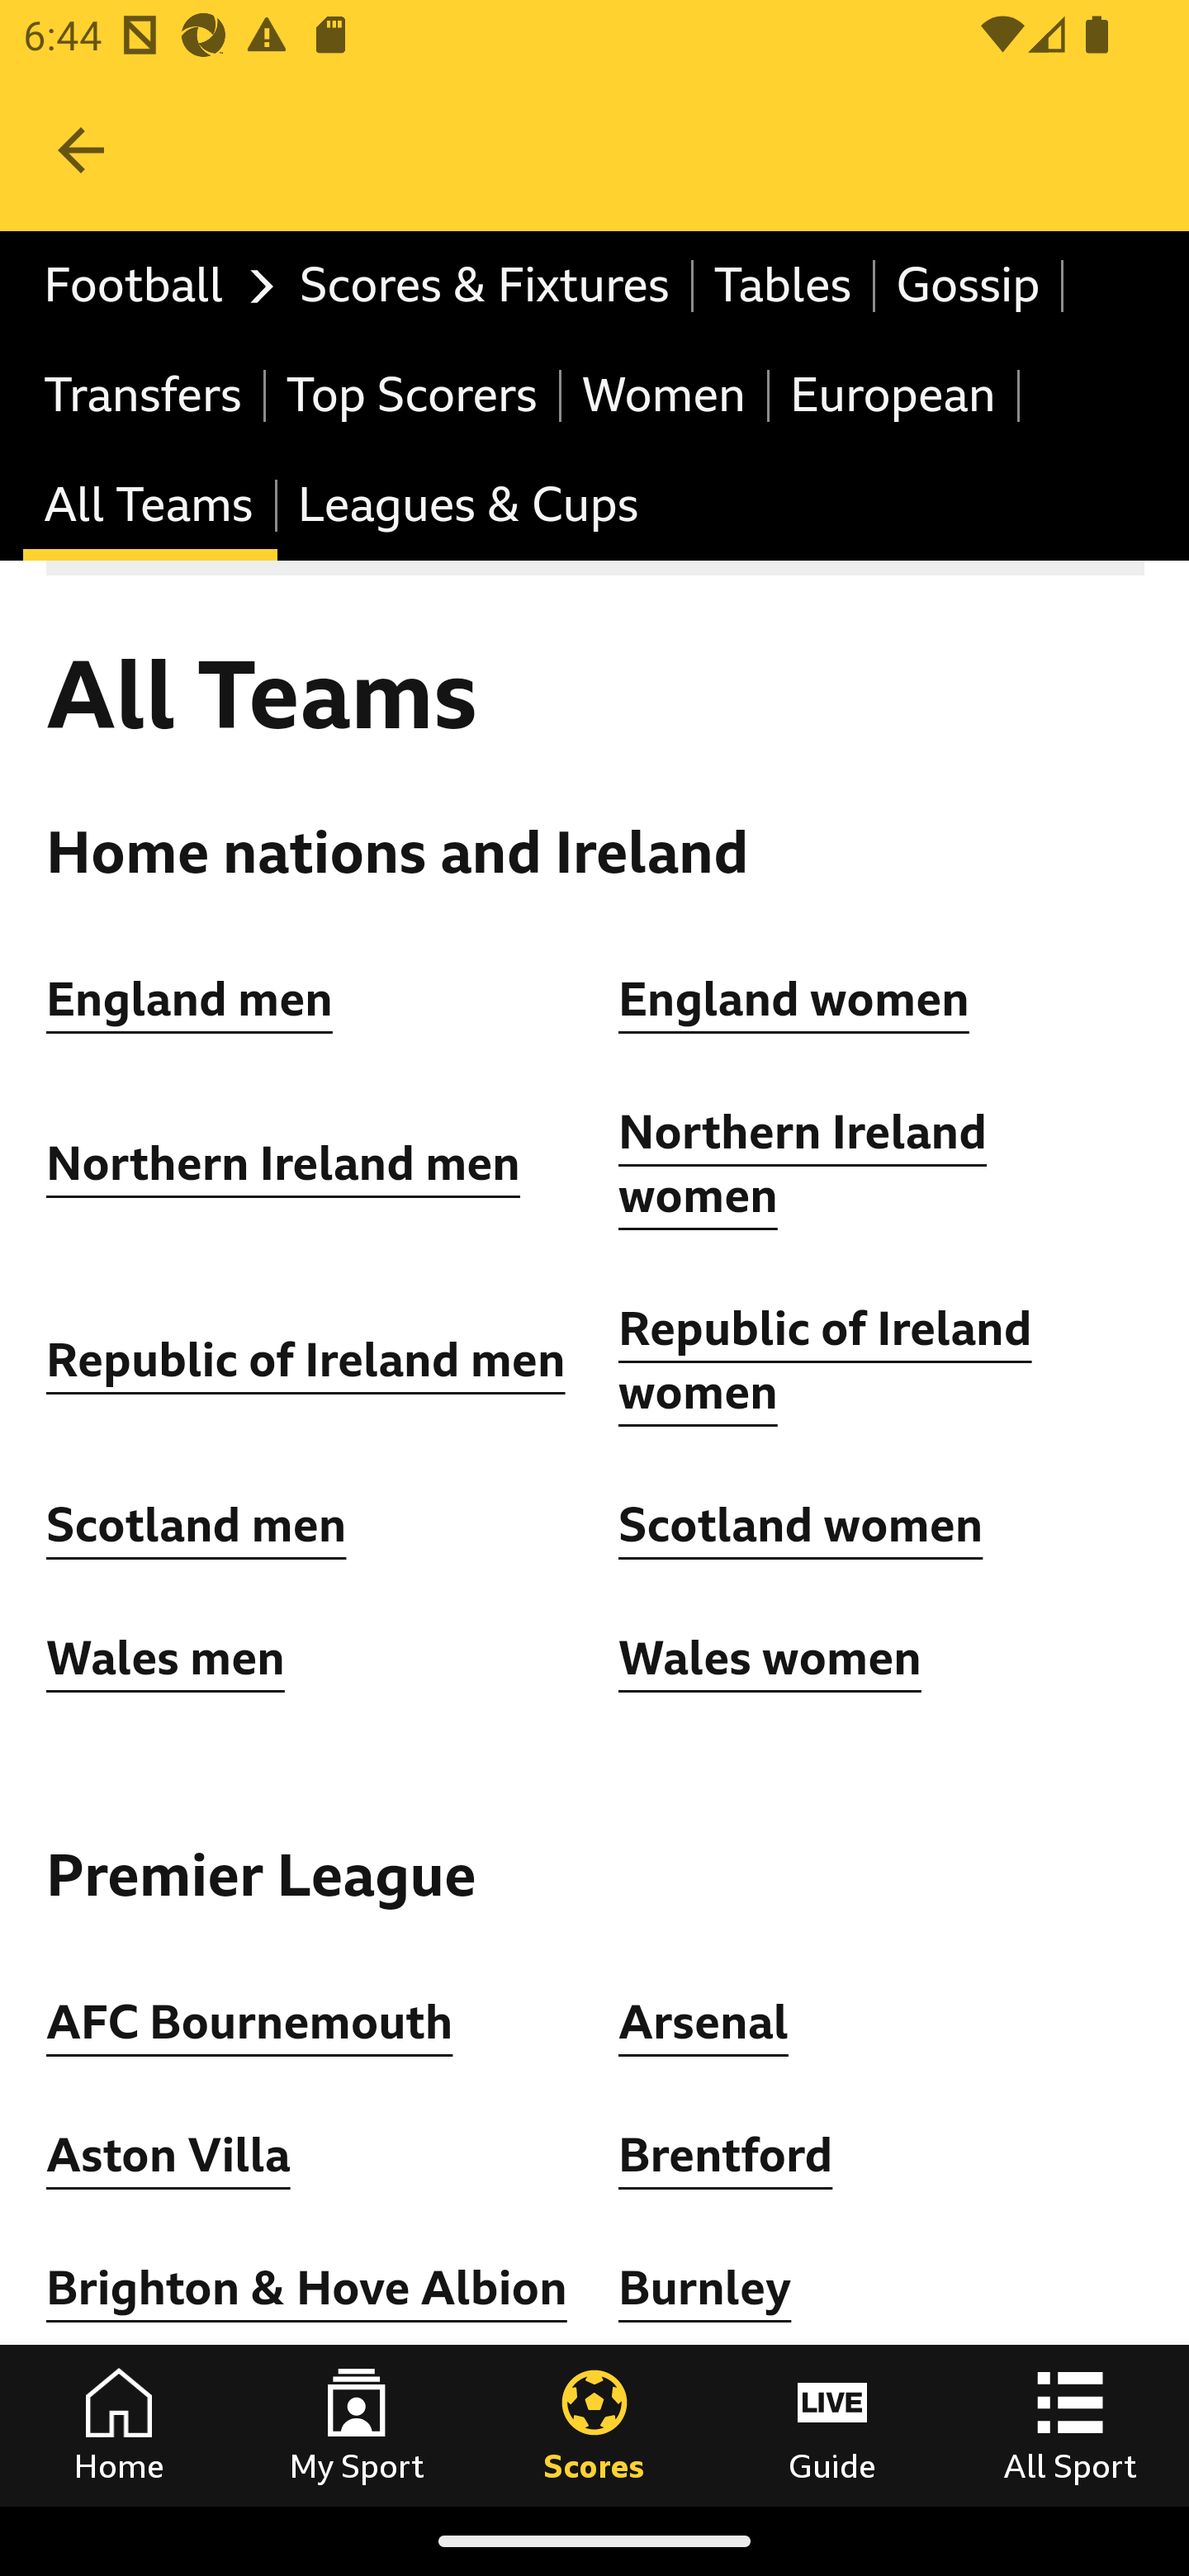 Image resolution: width=1189 pixels, height=2576 pixels. I want to click on Republic of Ireland women, so click(826, 1361).